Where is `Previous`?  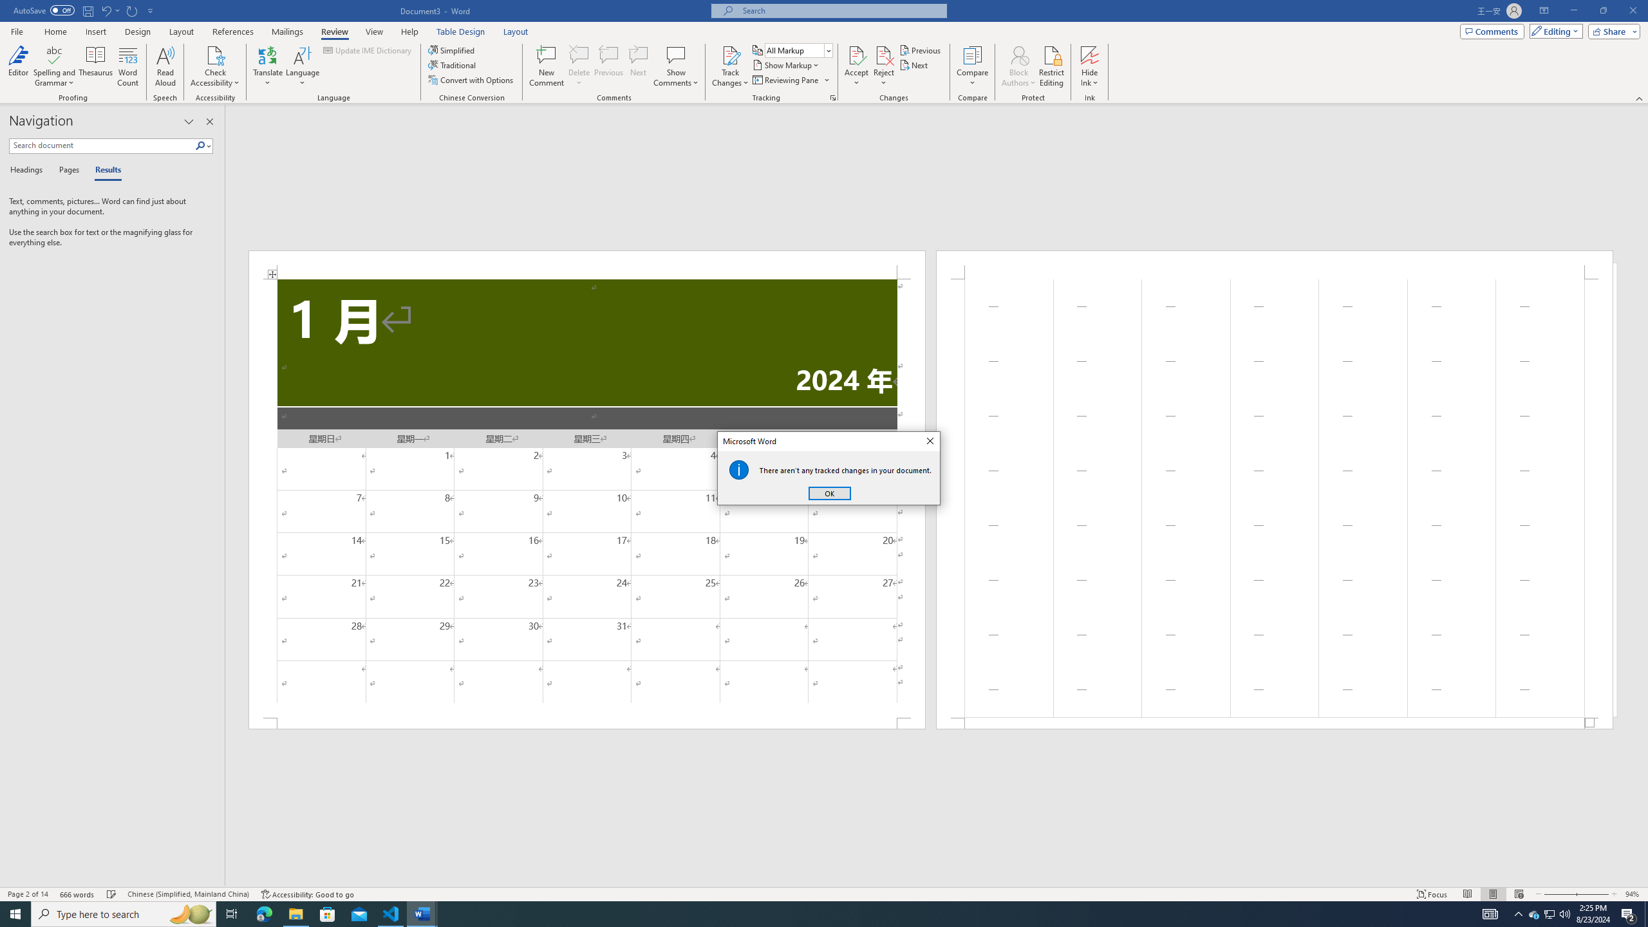 Previous is located at coordinates (921, 50).